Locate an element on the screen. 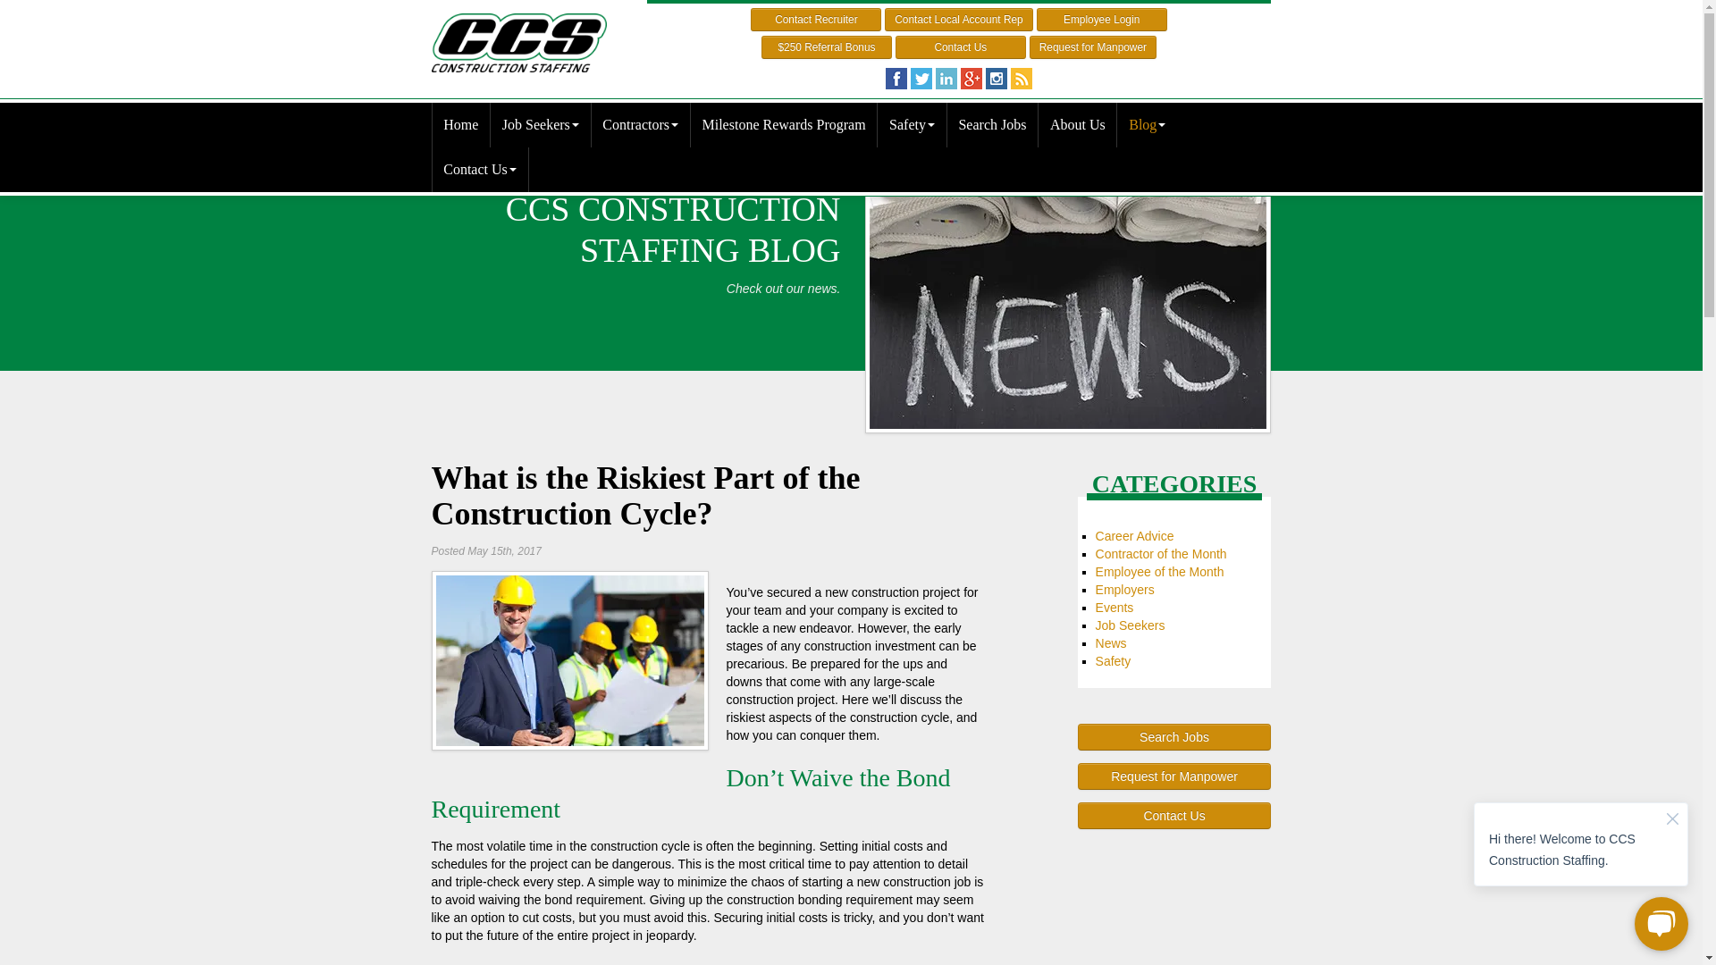 The width and height of the screenshot is (1716, 965). Contractors is located at coordinates (640, 125).